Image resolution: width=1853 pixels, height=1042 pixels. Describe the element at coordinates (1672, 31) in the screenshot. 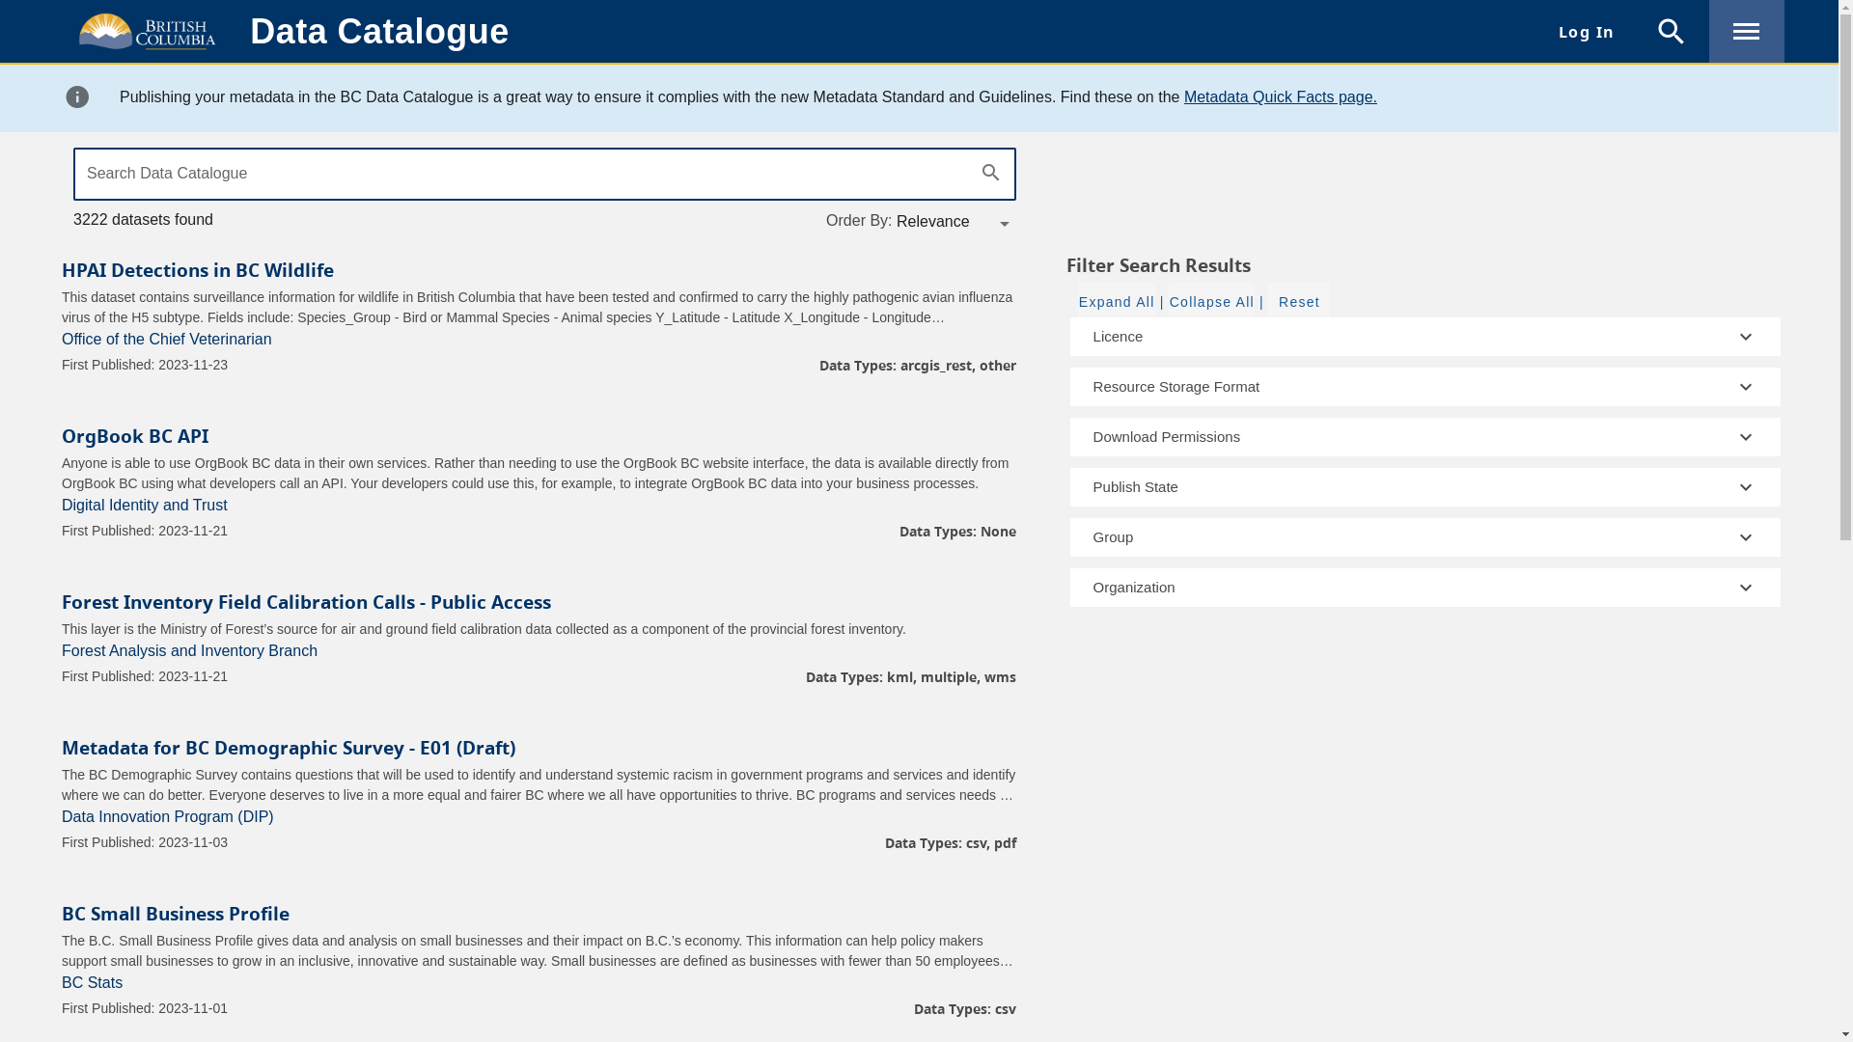

I see `search` at that location.